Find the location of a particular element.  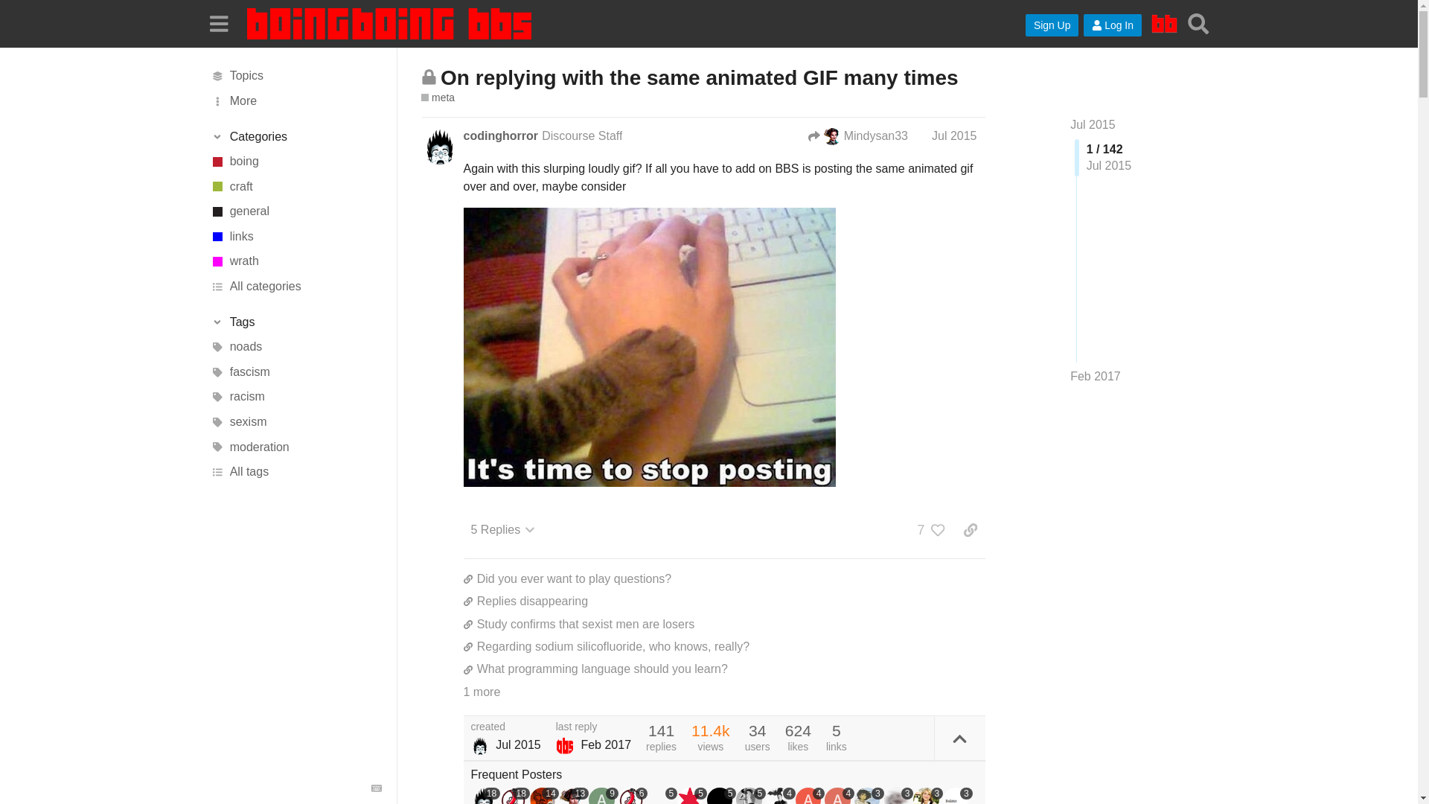

On replying with the same animated GIF many times is located at coordinates (700, 77).